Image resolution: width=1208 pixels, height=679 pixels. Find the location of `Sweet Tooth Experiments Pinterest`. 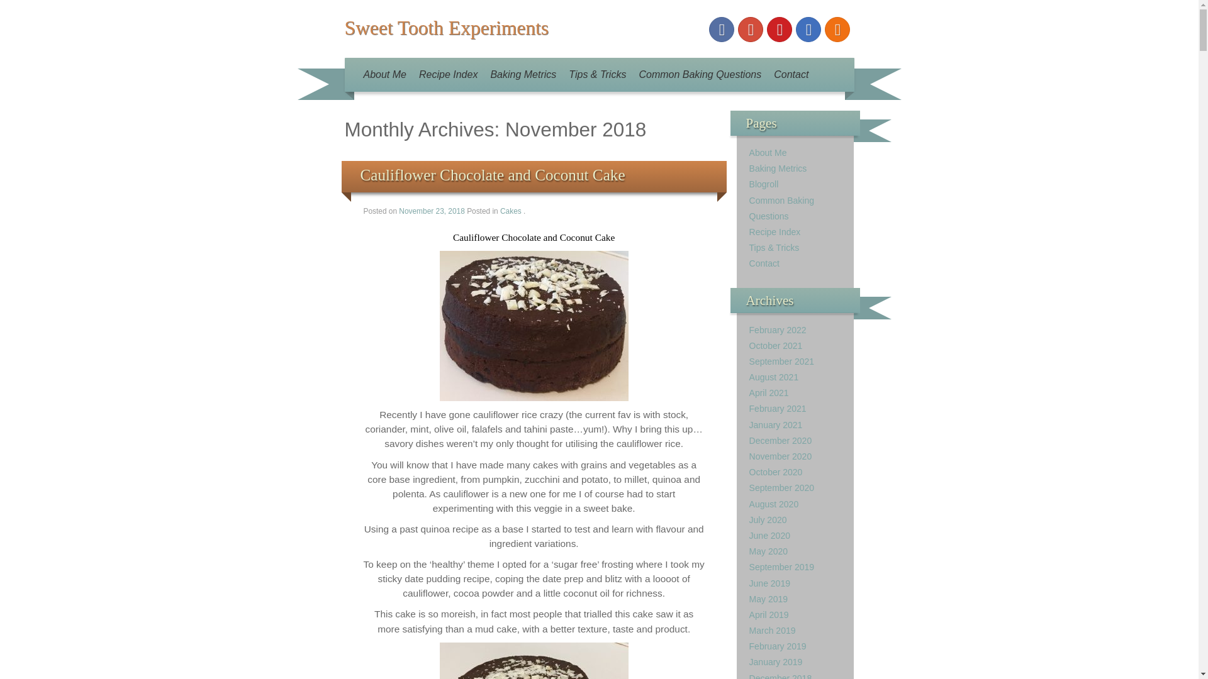

Sweet Tooth Experiments Pinterest is located at coordinates (780, 29).